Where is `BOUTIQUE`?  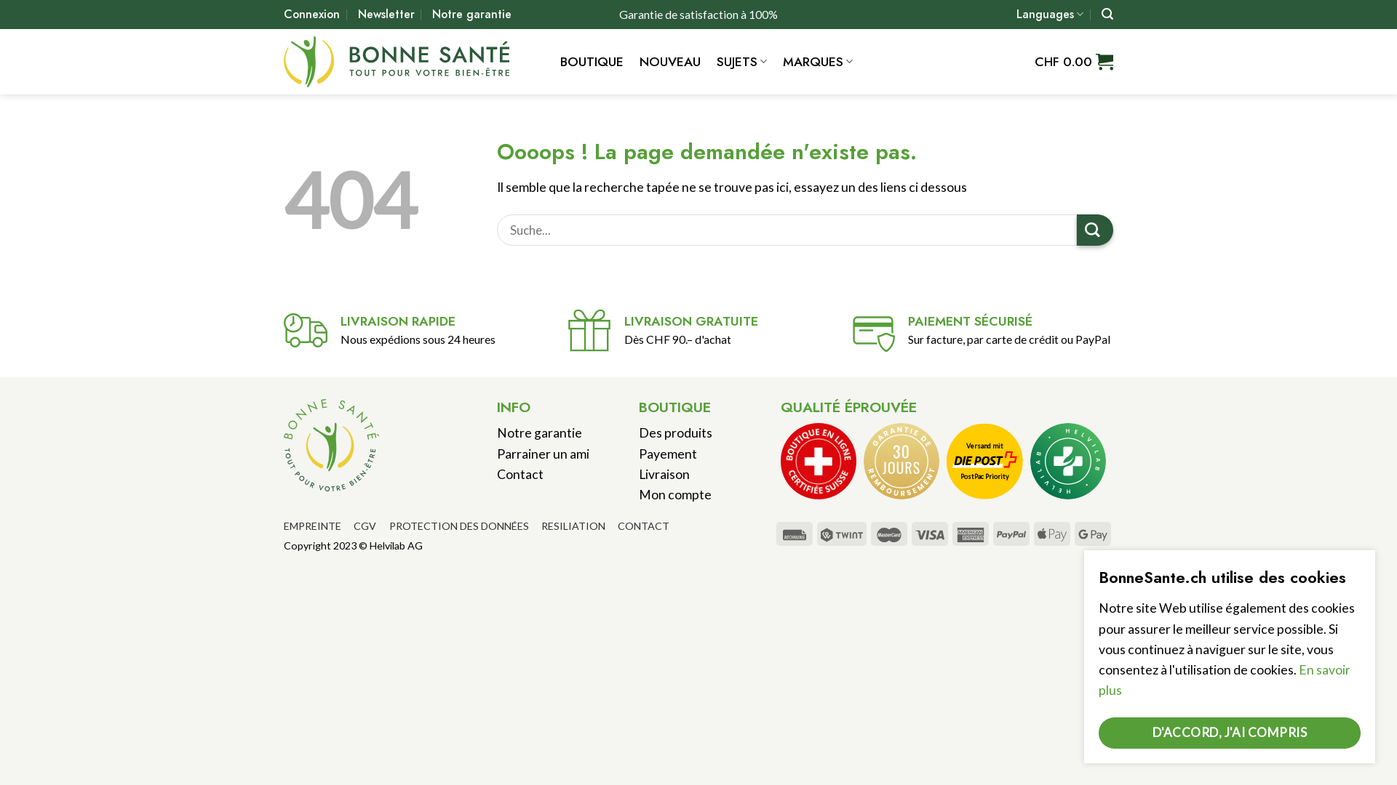 BOUTIQUE is located at coordinates (592, 62).